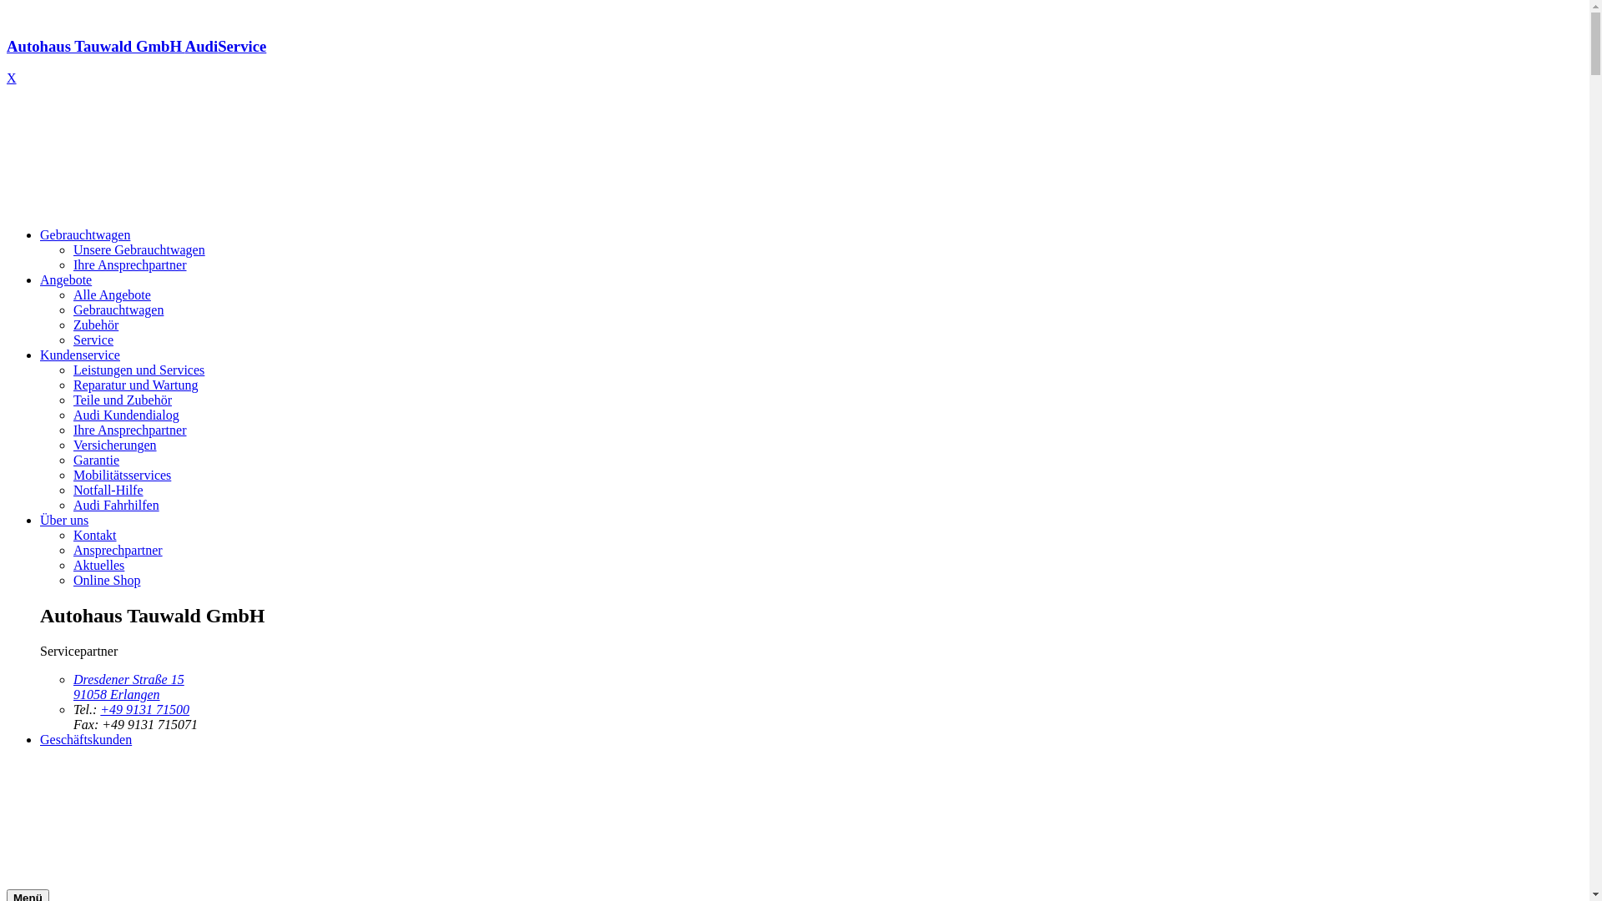  What do you see at coordinates (108, 491) in the screenshot?
I see `Notfall-Hilfe` at bounding box center [108, 491].